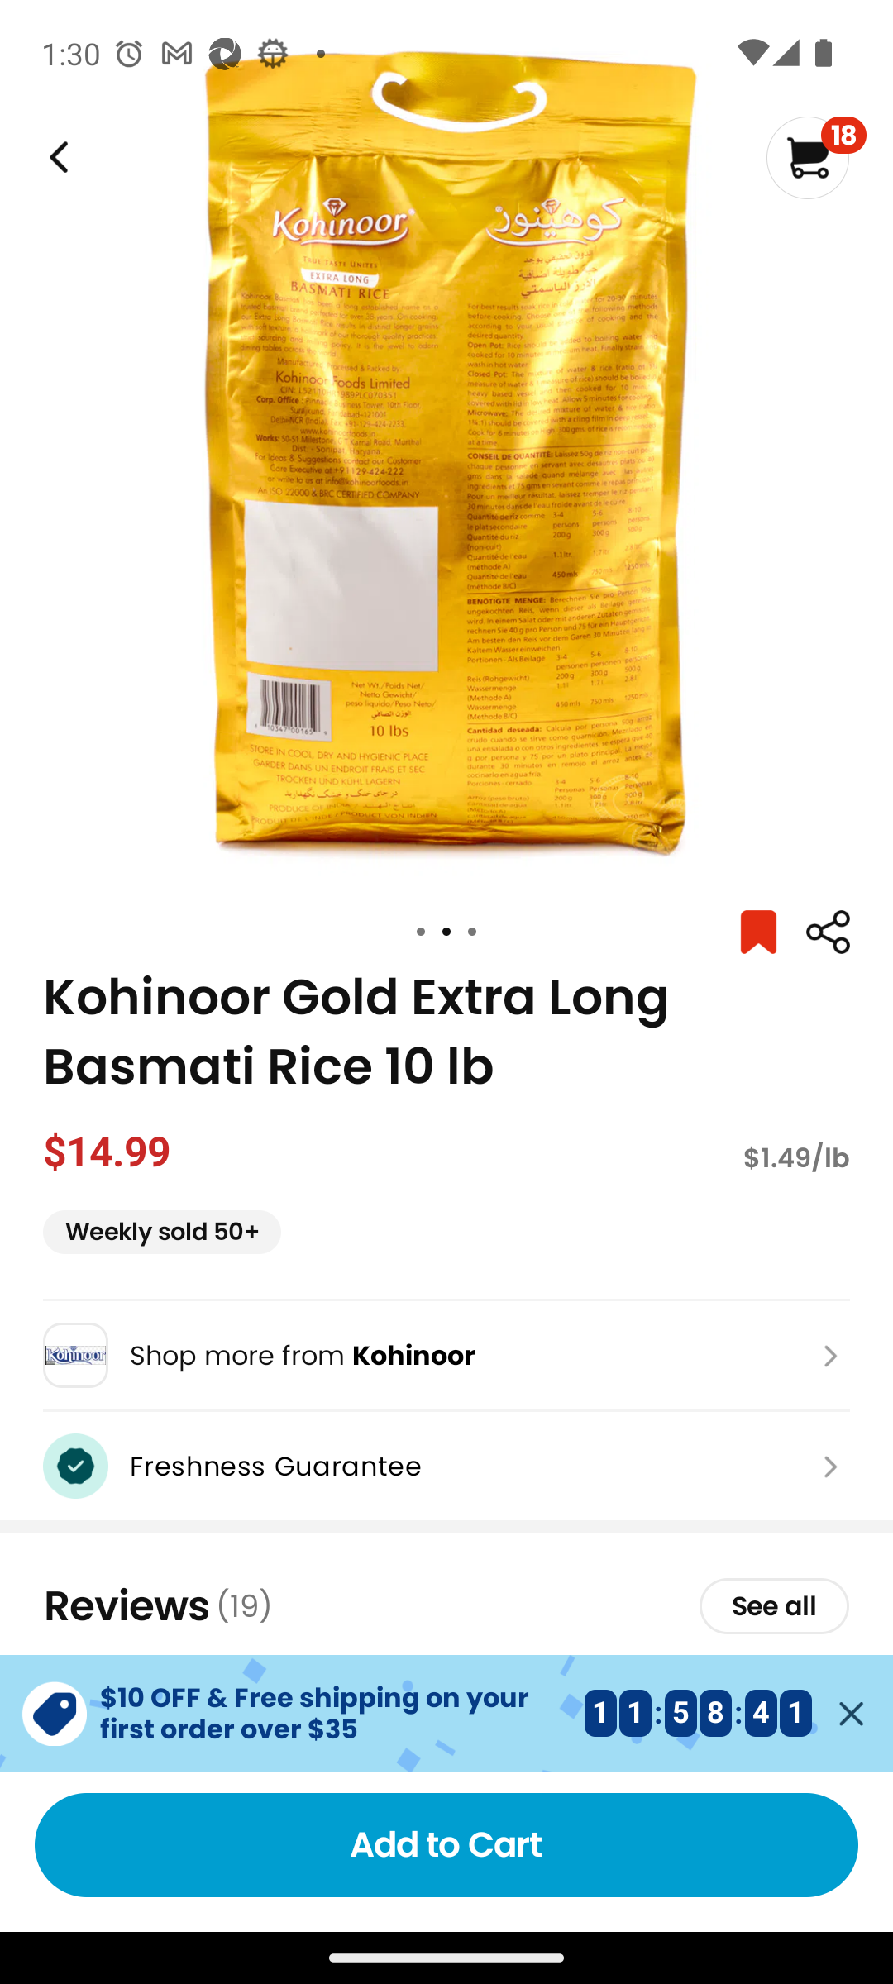 This screenshot has width=893, height=1984. What do you see at coordinates (446, 1605) in the screenshot?
I see `Reviews (19) See all` at bounding box center [446, 1605].